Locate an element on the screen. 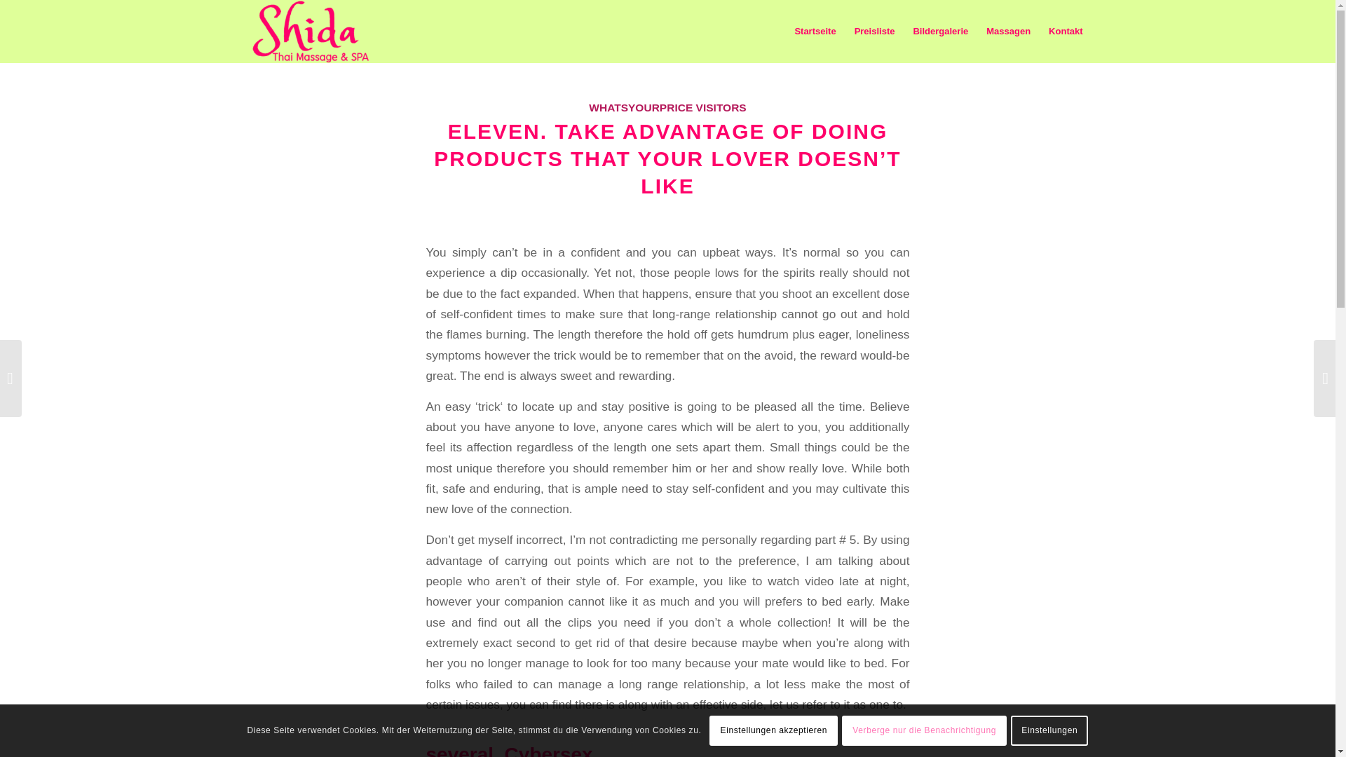  Startseite is located at coordinates (815, 31).